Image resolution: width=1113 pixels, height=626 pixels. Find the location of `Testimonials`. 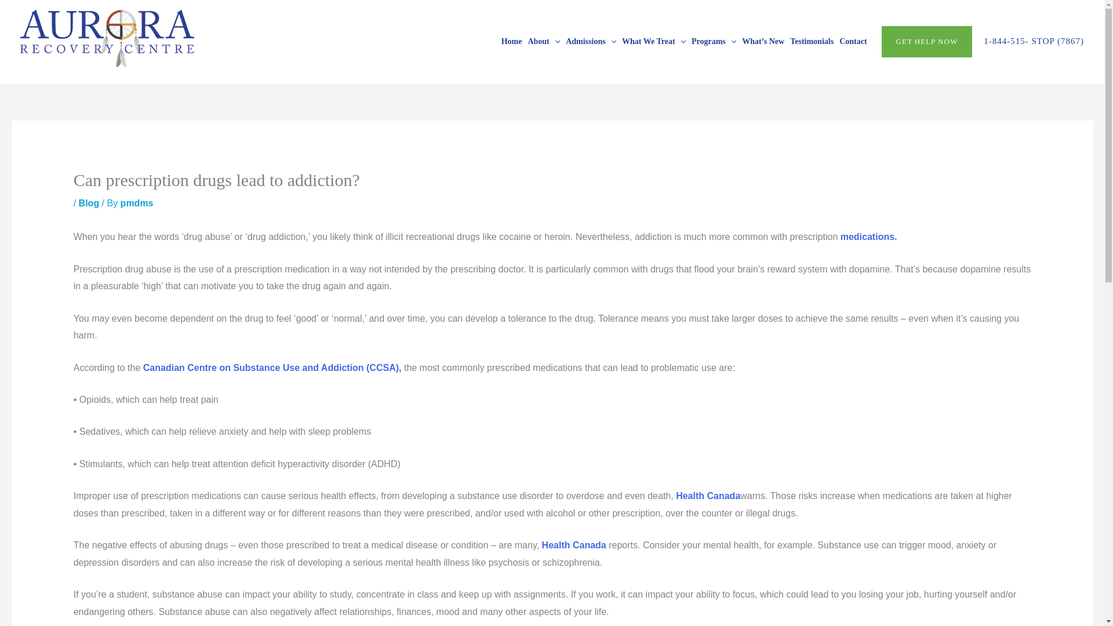

Testimonials is located at coordinates (812, 41).